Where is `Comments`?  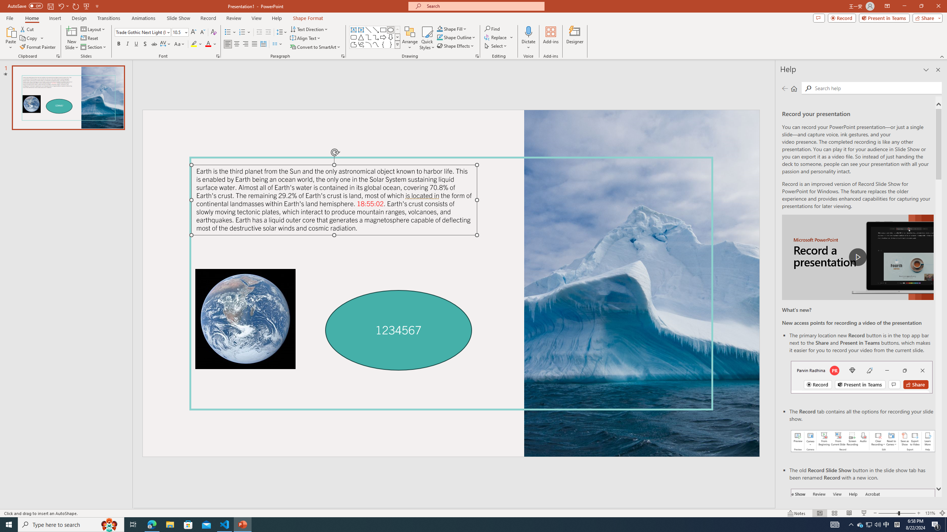
Comments is located at coordinates (819, 18).